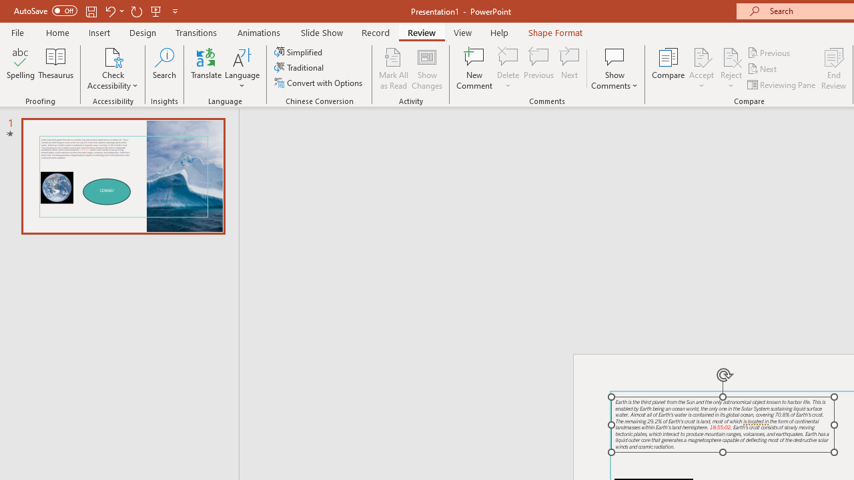 The image size is (854, 480). Describe the element at coordinates (475, 68) in the screenshot. I see `New Comment` at that location.